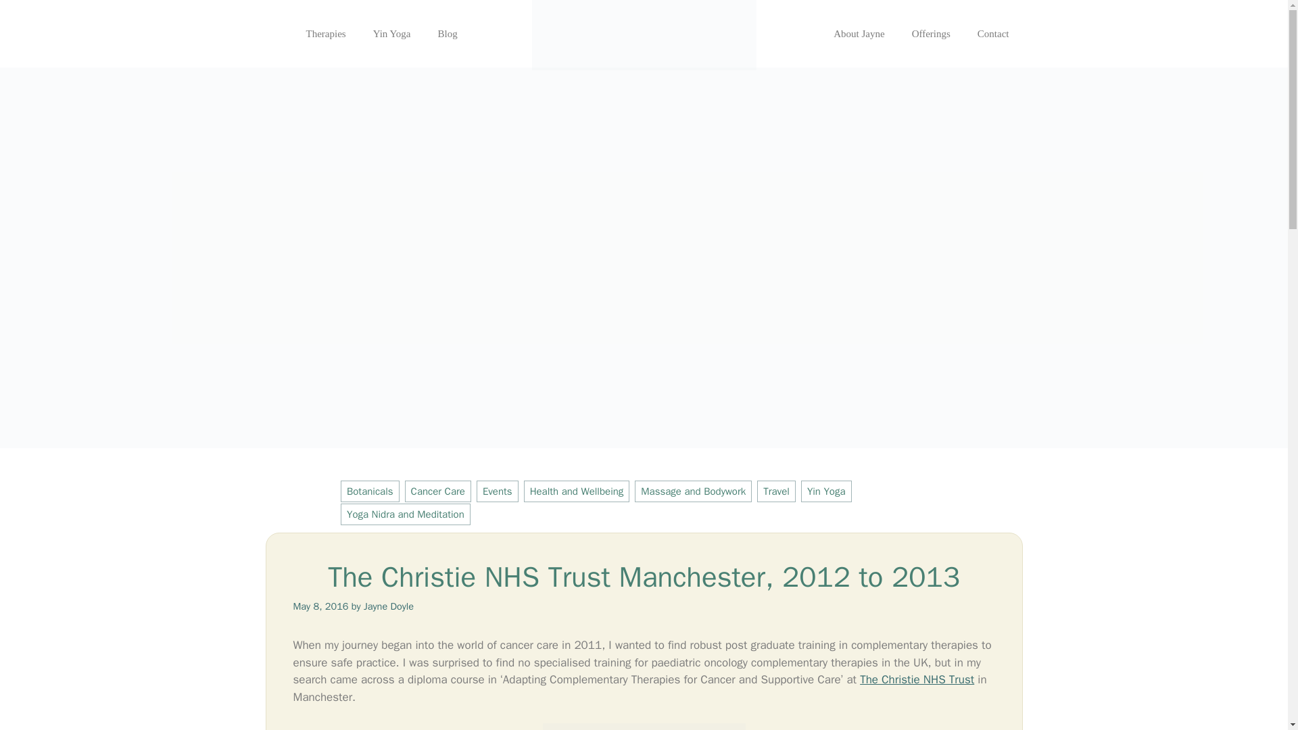 Image resolution: width=1298 pixels, height=730 pixels. I want to click on Health and Wellbeing, so click(577, 491).